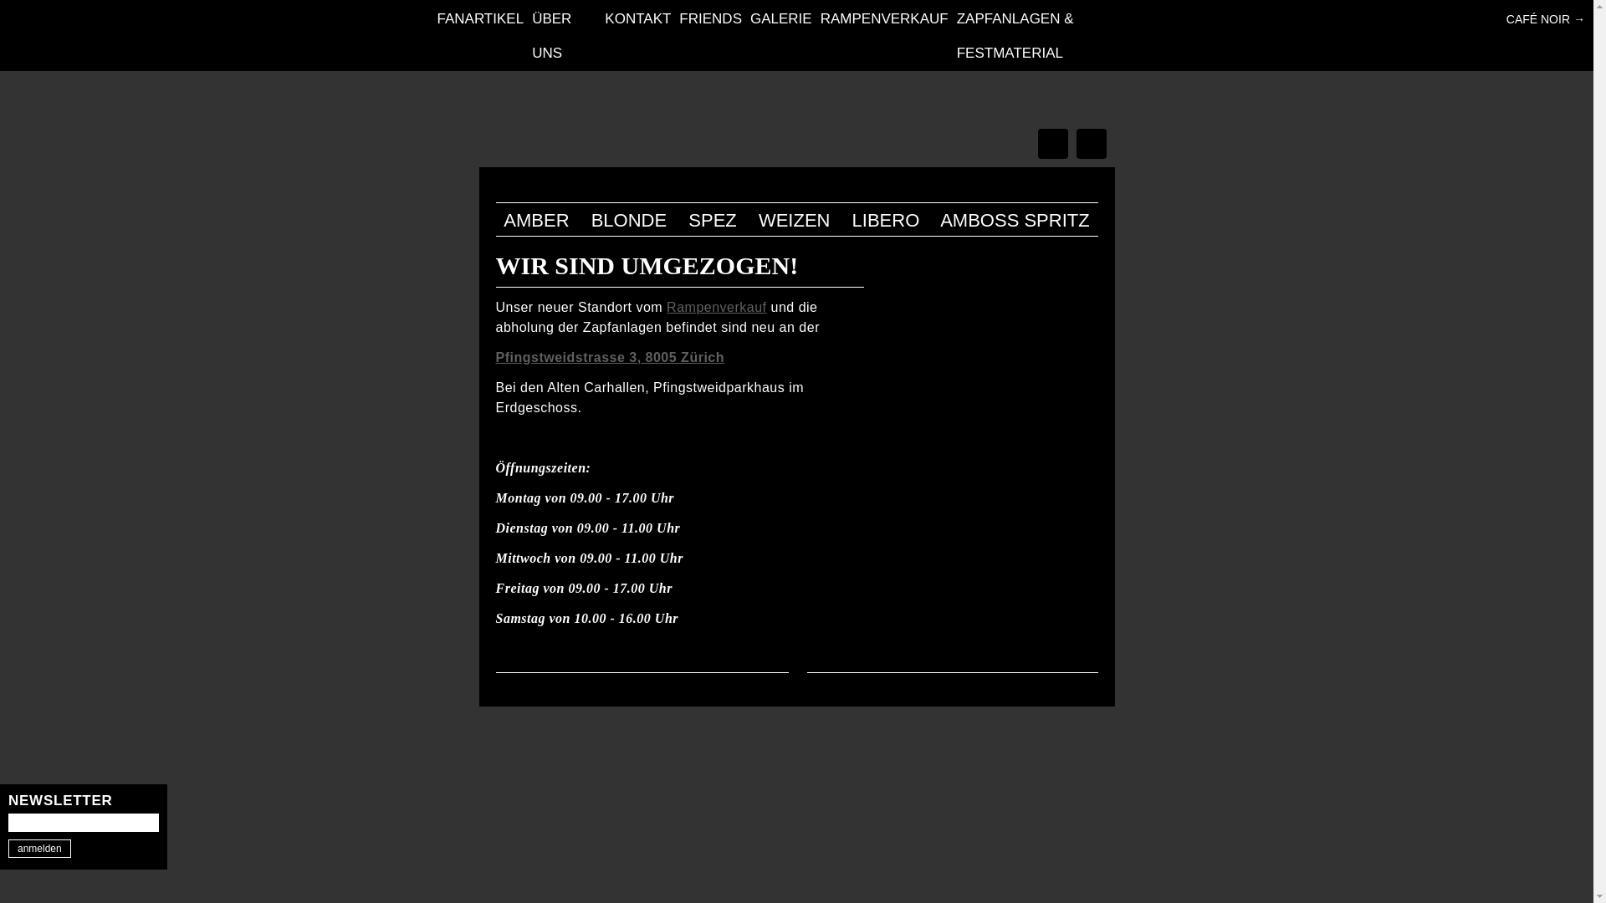  Describe the element at coordinates (795, 221) in the screenshot. I see `WEIZEN` at that location.